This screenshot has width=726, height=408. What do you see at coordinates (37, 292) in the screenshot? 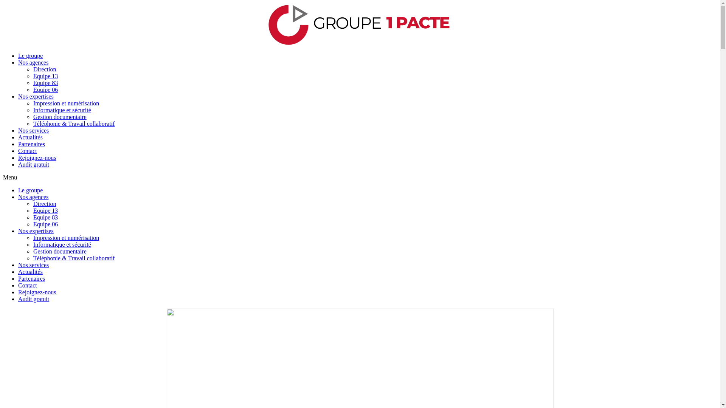
I see `Rejoignez-nous` at bounding box center [37, 292].